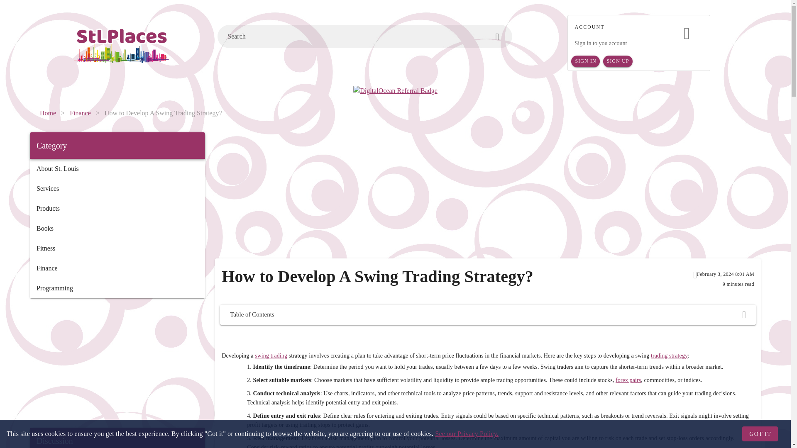  What do you see at coordinates (117, 363) in the screenshot?
I see `Advertisement` at bounding box center [117, 363].